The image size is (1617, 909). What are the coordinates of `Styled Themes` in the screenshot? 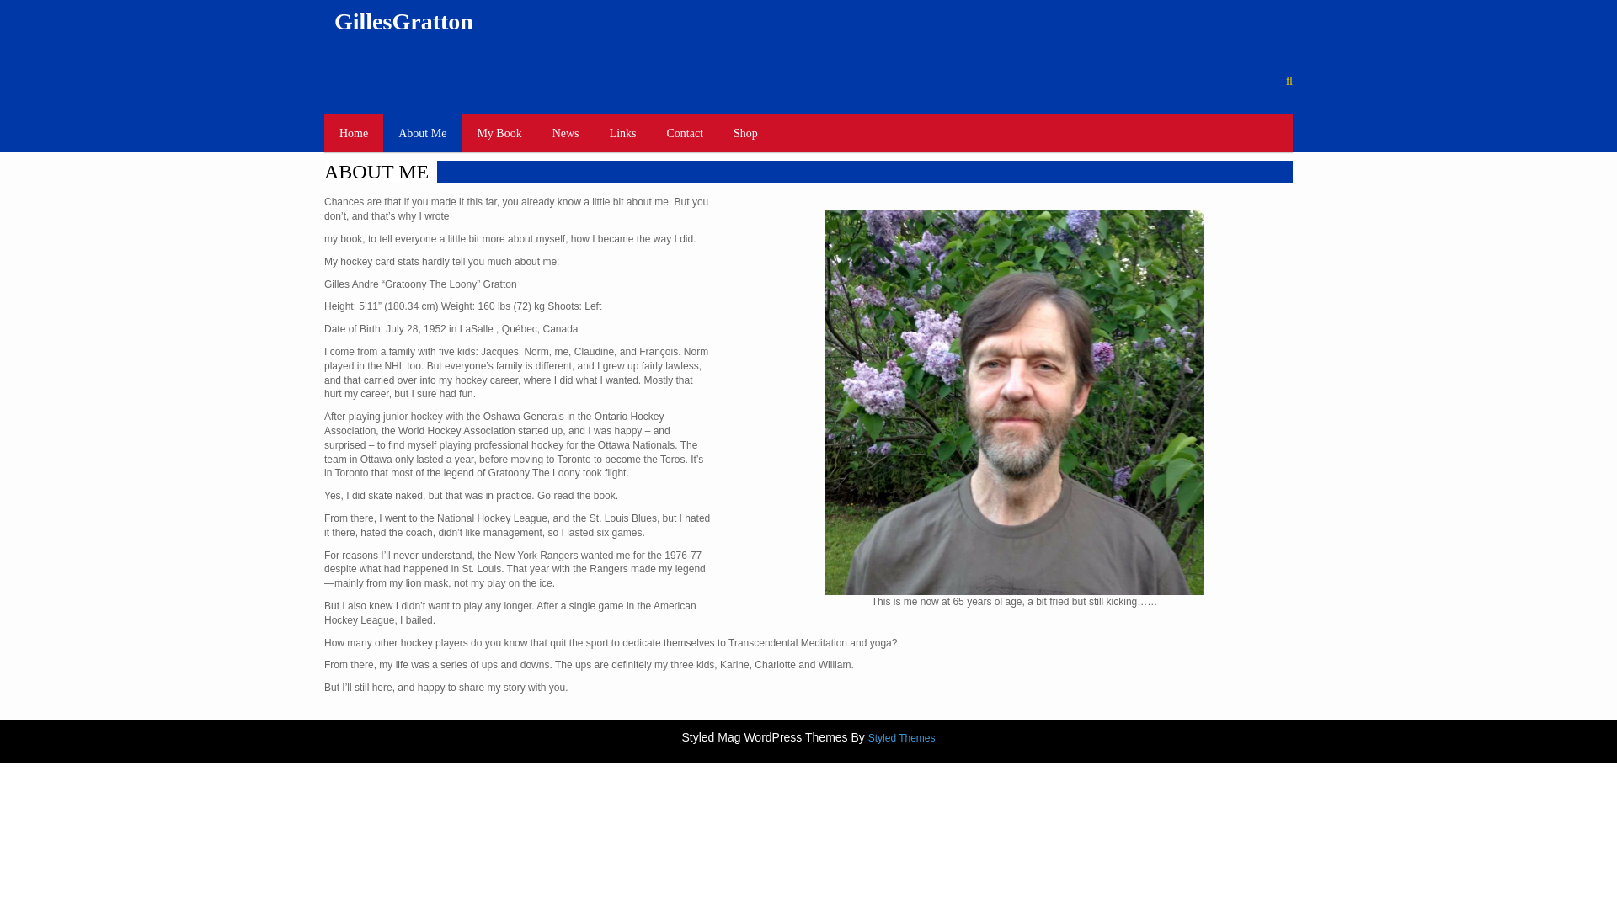 It's located at (902, 738).